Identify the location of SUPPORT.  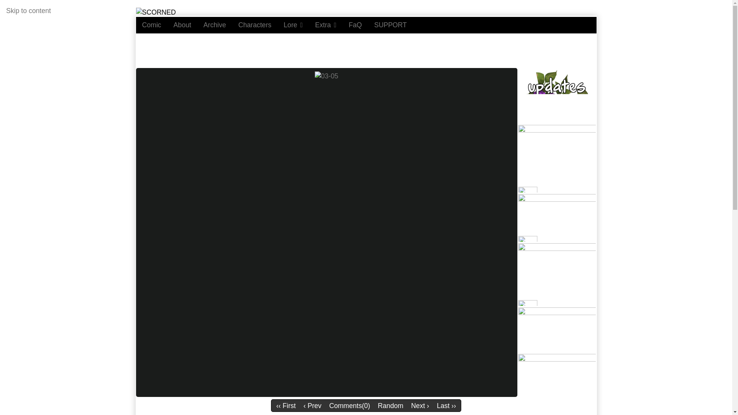
(390, 25).